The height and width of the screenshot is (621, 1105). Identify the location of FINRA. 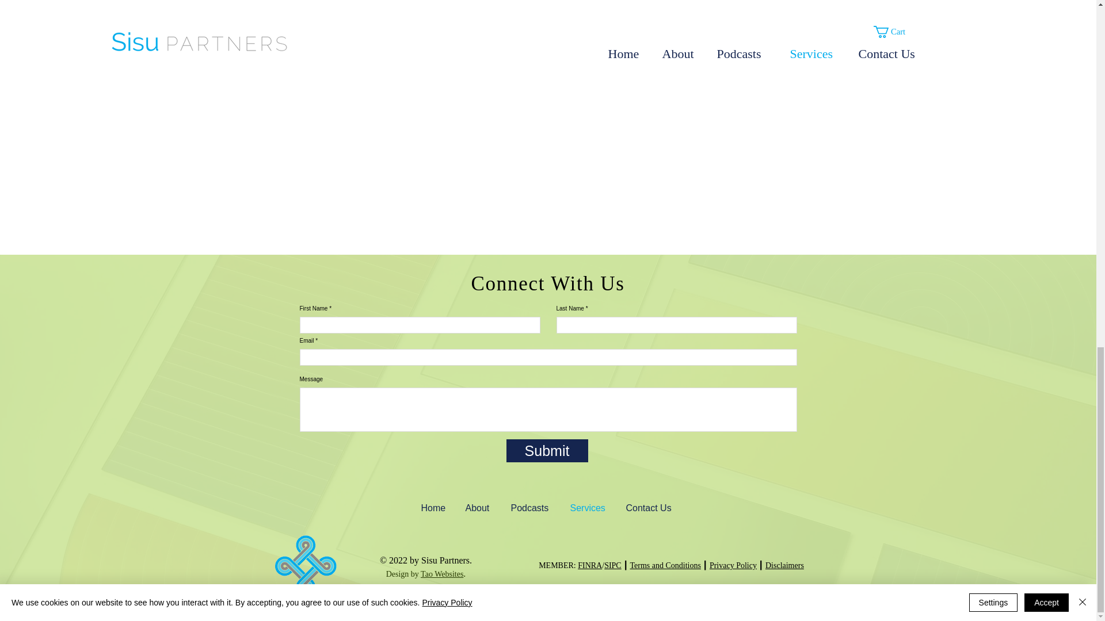
(590, 566).